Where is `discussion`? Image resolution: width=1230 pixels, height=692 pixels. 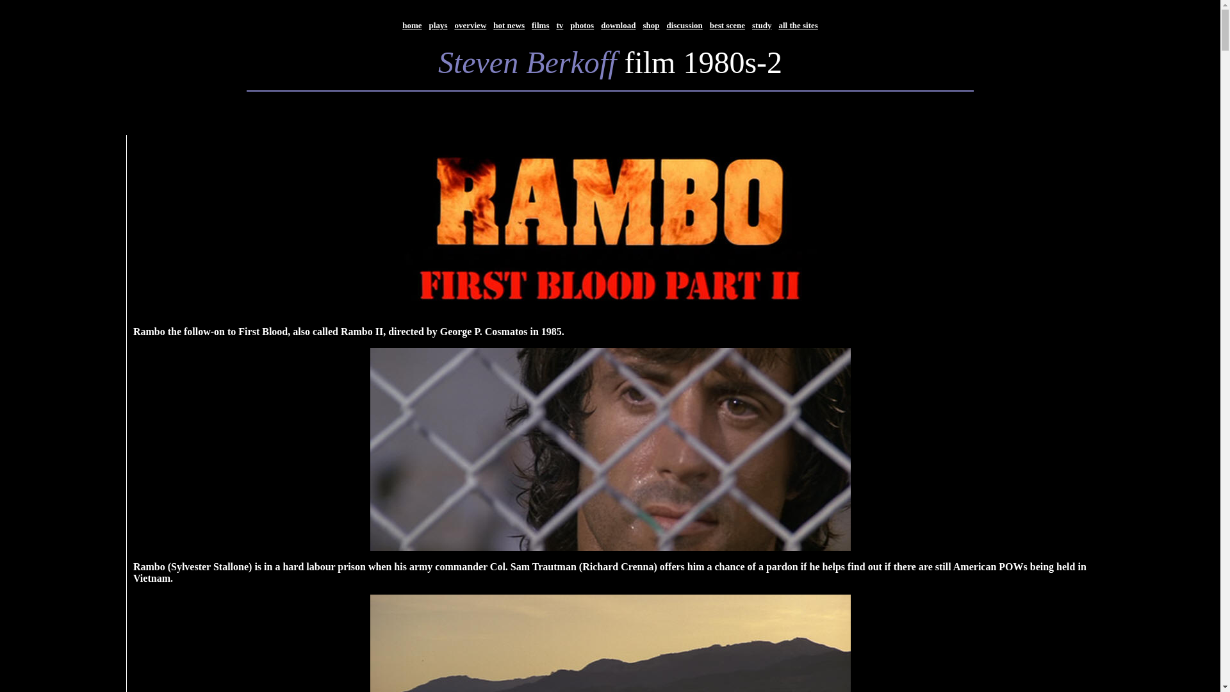 discussion is located at coordinates (684, 26).